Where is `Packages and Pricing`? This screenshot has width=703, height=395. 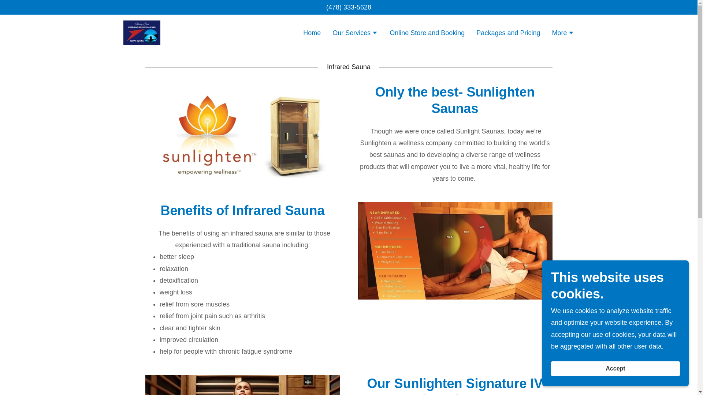 Packages and Pricing is located at coordinates (508, 32).